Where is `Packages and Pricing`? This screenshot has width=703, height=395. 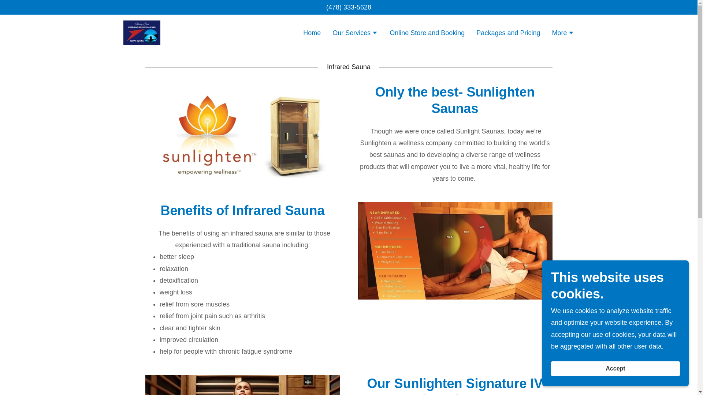 Packages and Pricing is located at coordinates (508, 32).